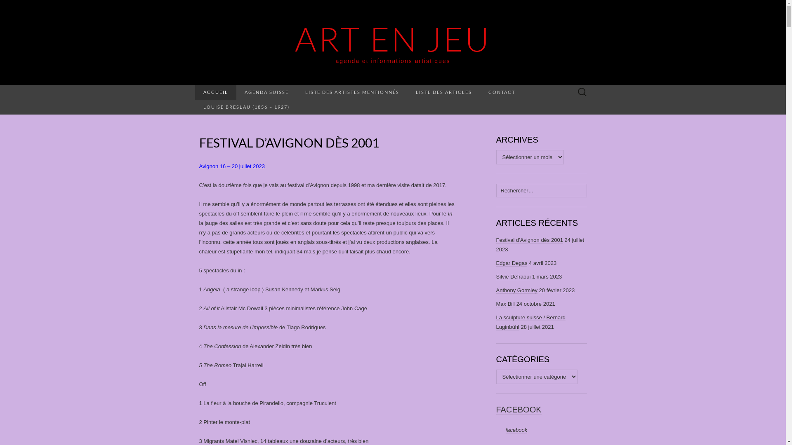 Image resolution: width=792 pixels, height=445 pixels. I want to click on Edgar Degas, so click(511, 263).